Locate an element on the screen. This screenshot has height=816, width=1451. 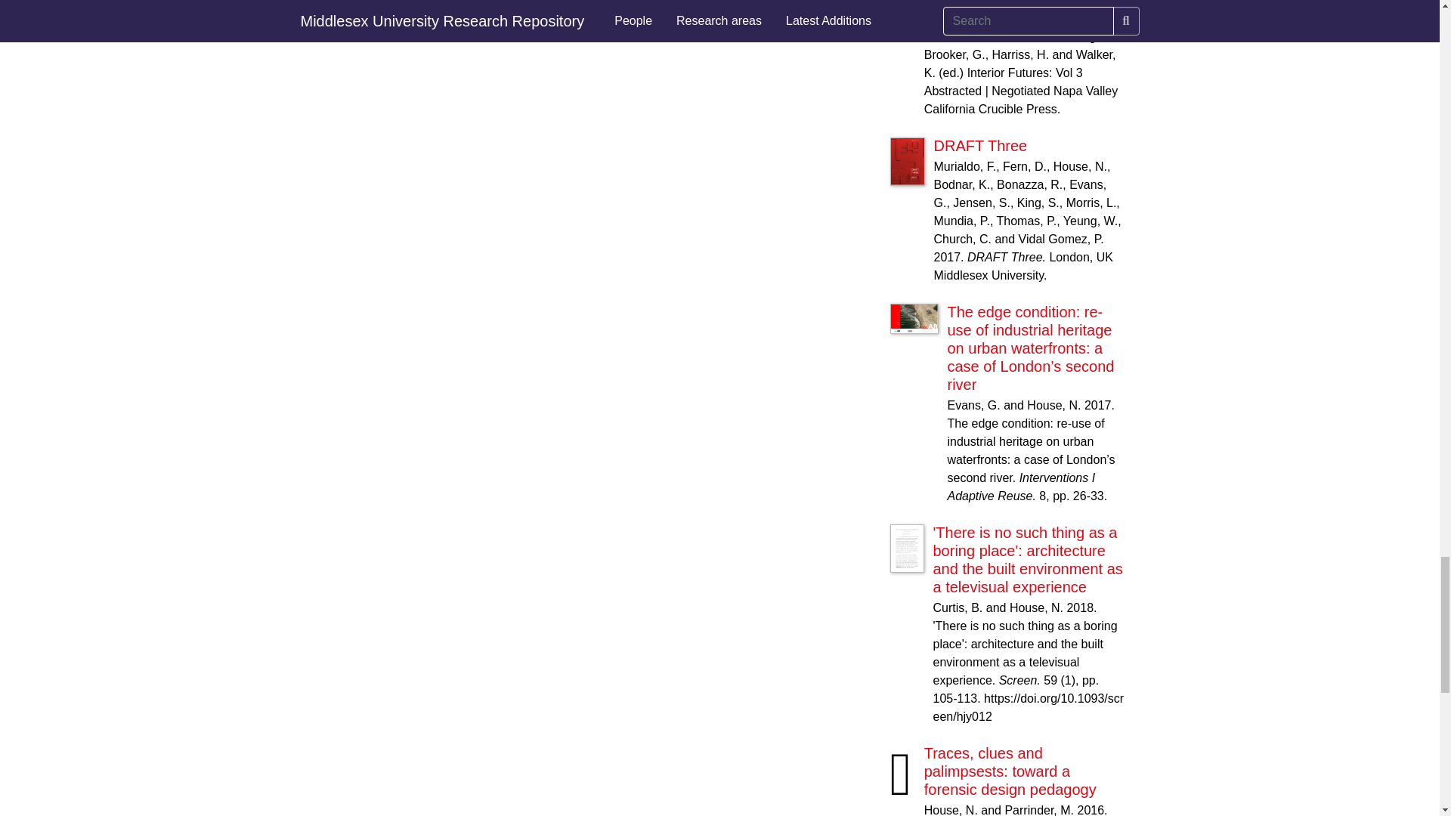
DRAFT Three is located at coordinates (981, 146).